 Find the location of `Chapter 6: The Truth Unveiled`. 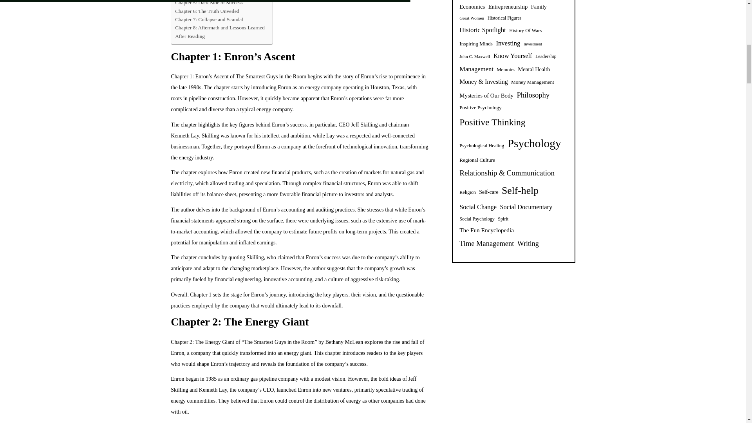

Chapter 6: The Truth Unveiled is located at coordinates (207, 11).